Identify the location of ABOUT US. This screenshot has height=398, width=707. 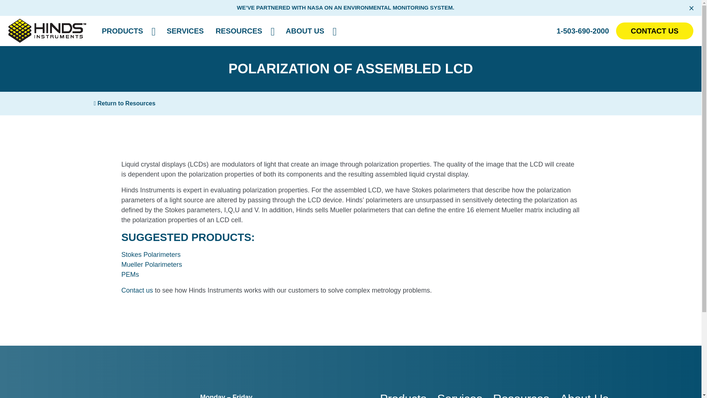
(305, 31).